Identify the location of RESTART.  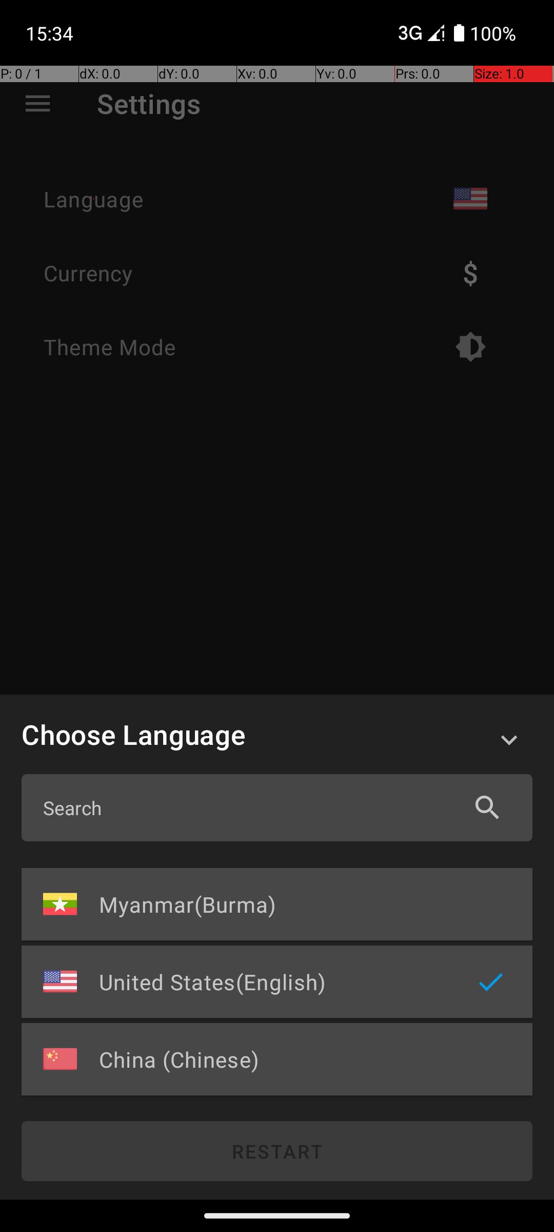
(277, 1151).